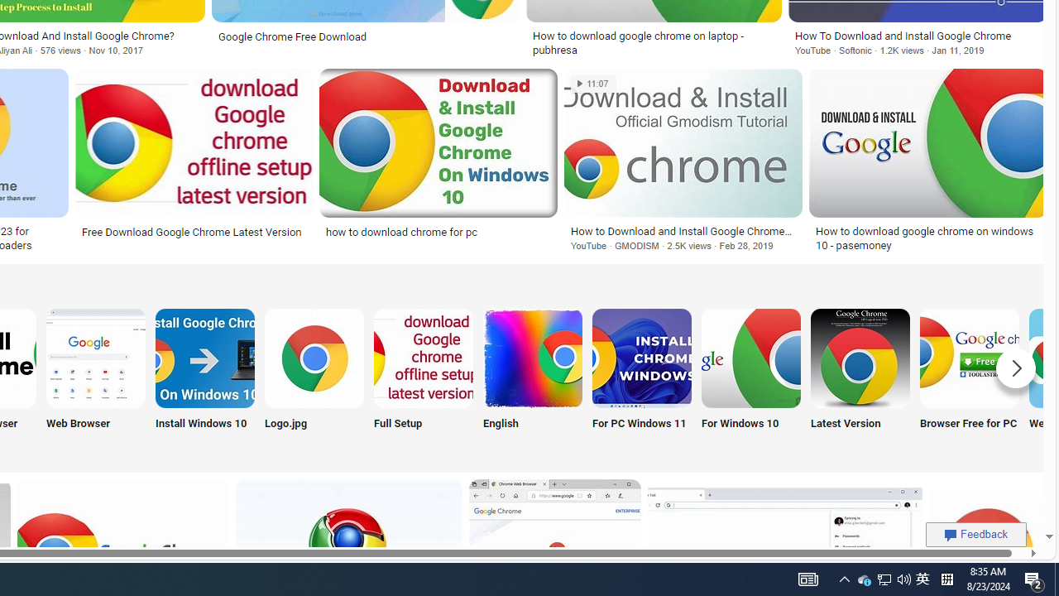 The width and height of the screenshot is (1059, 596). I want to click on Logo.jpg, so click(314, 379).